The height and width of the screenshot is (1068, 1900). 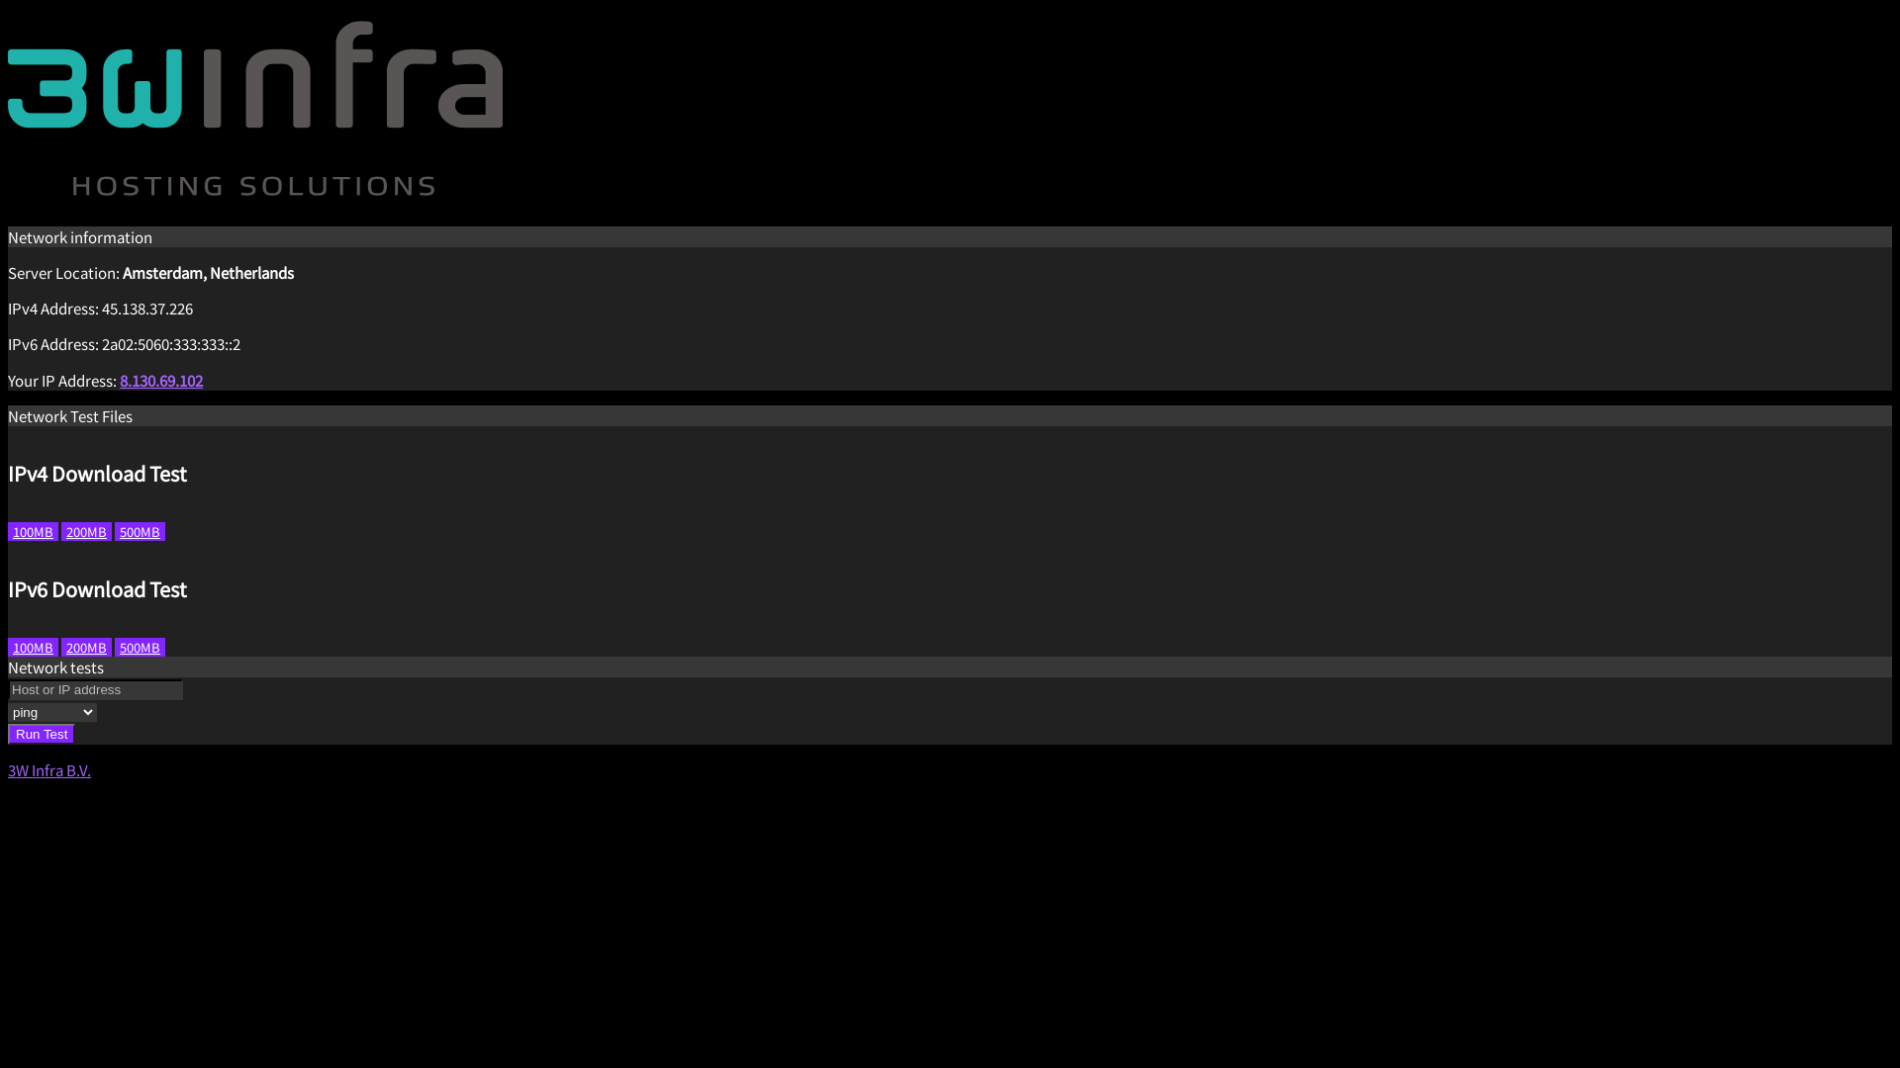 What do you see at coordinates (49, 769) in the screenshot?
I see `3W Infra B.V.` at bounding box center [49, 769].